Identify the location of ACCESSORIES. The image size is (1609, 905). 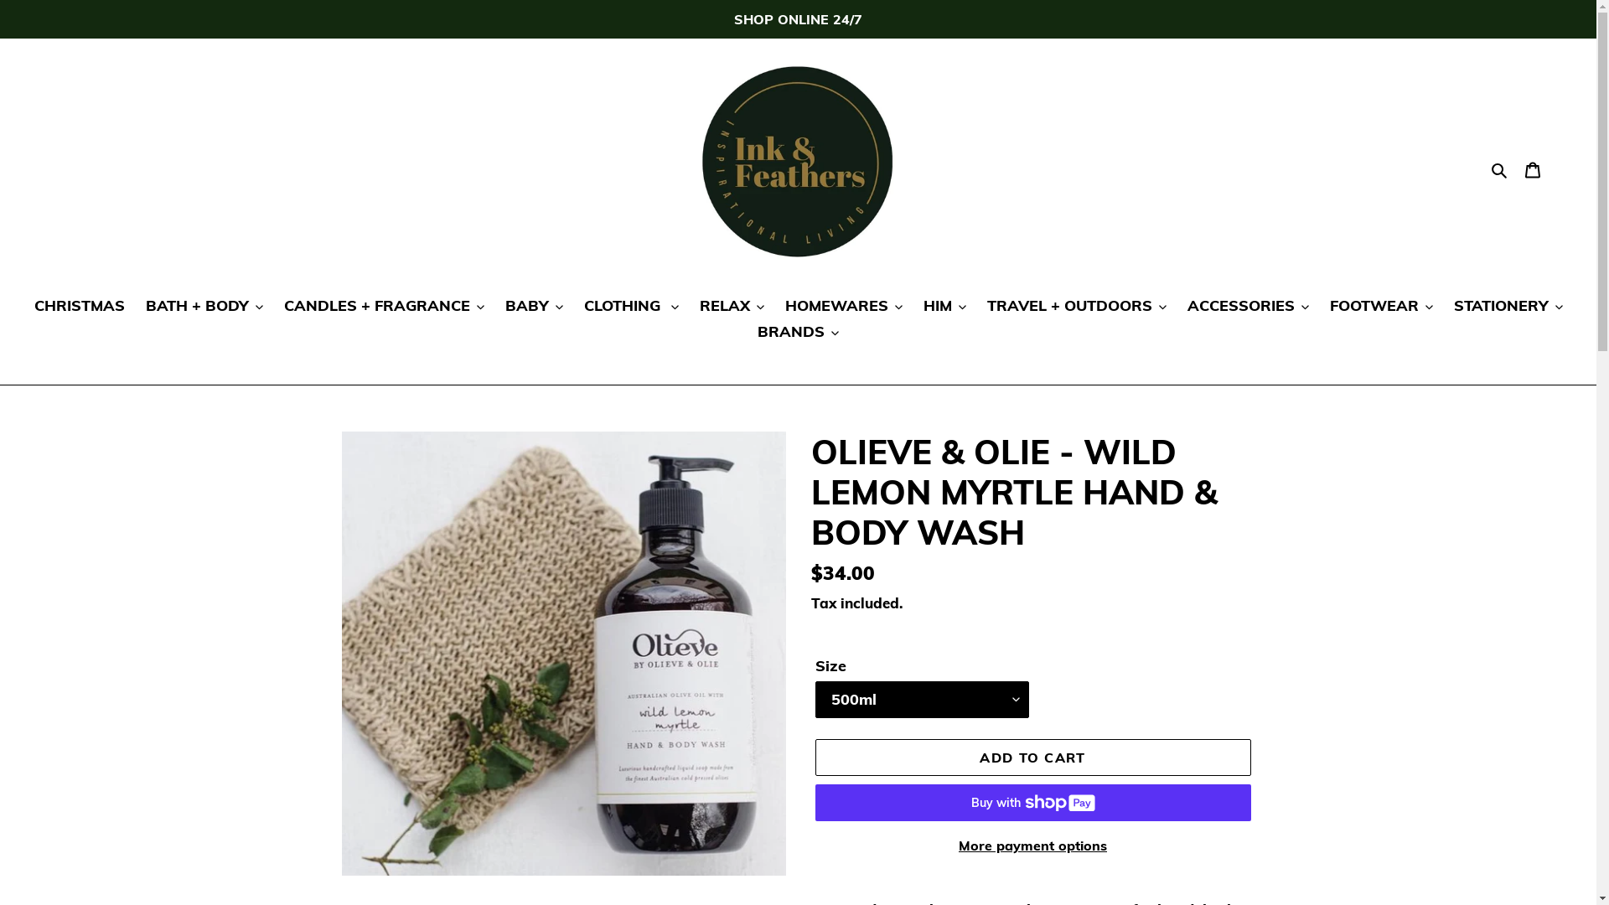
(1247, 307).